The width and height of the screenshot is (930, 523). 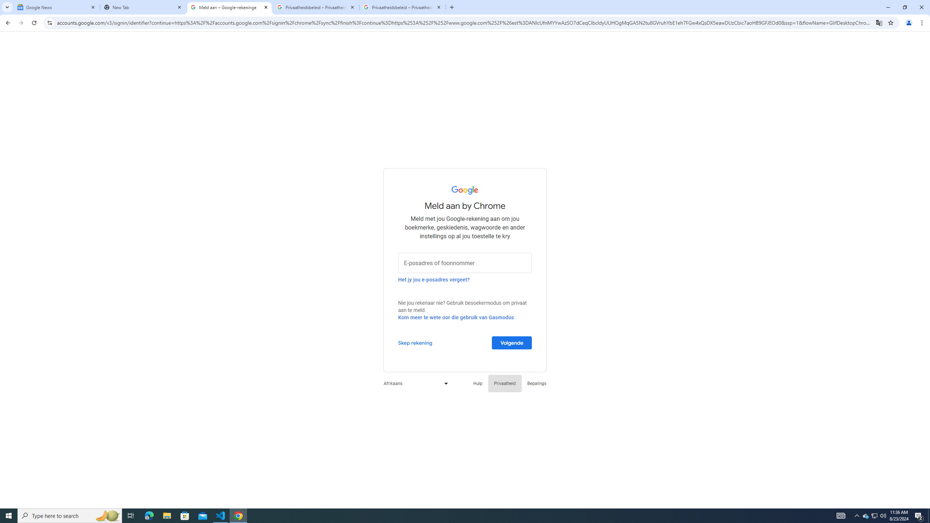 What do you see at coordinates (512, 342) in the screenshot?
I see `Volgende` at bounding box center [512, 342].